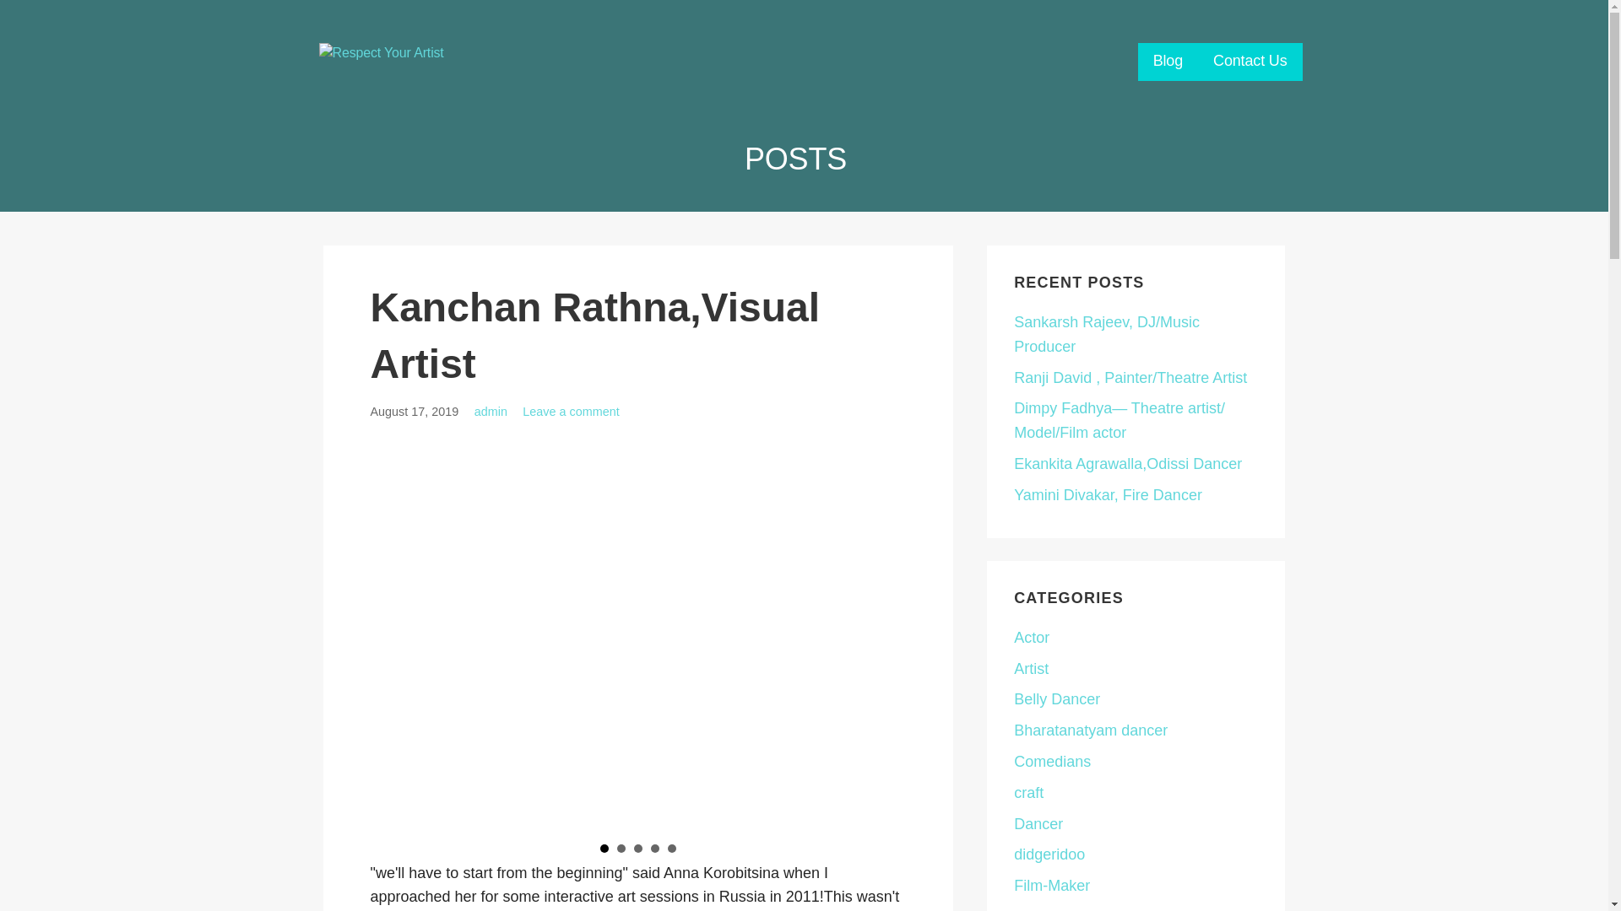 The height and width of the screenshot is (911, 1621). I want to click on didgeridoo, so click(1049, 854).